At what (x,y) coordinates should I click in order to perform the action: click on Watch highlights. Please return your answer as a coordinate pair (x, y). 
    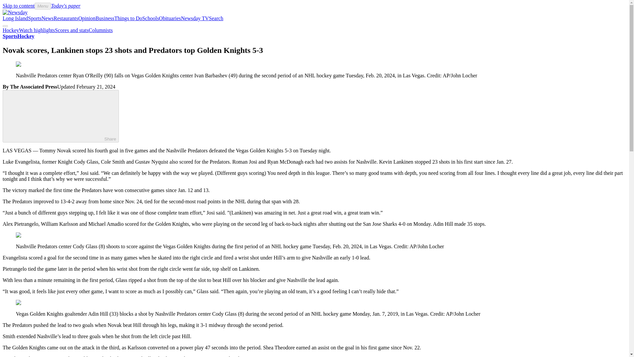
    Looking at the image, I should click on (37, 30).